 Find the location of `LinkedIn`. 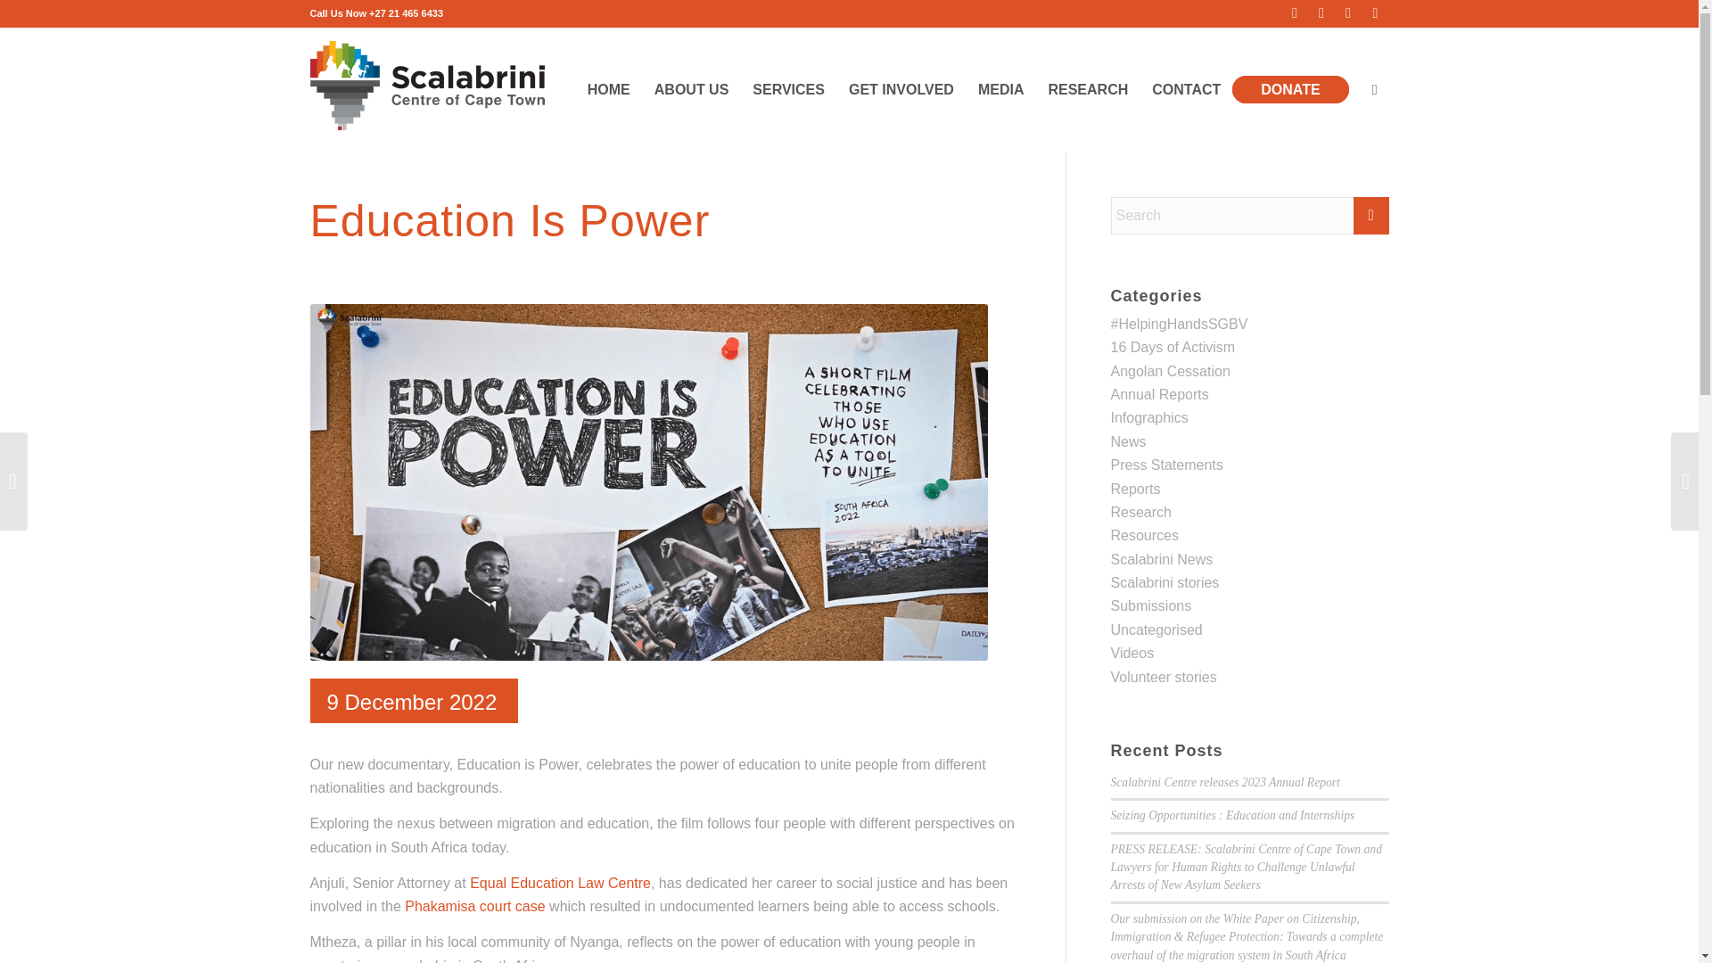

LinkedIn is located at coordinates (1348, 13).